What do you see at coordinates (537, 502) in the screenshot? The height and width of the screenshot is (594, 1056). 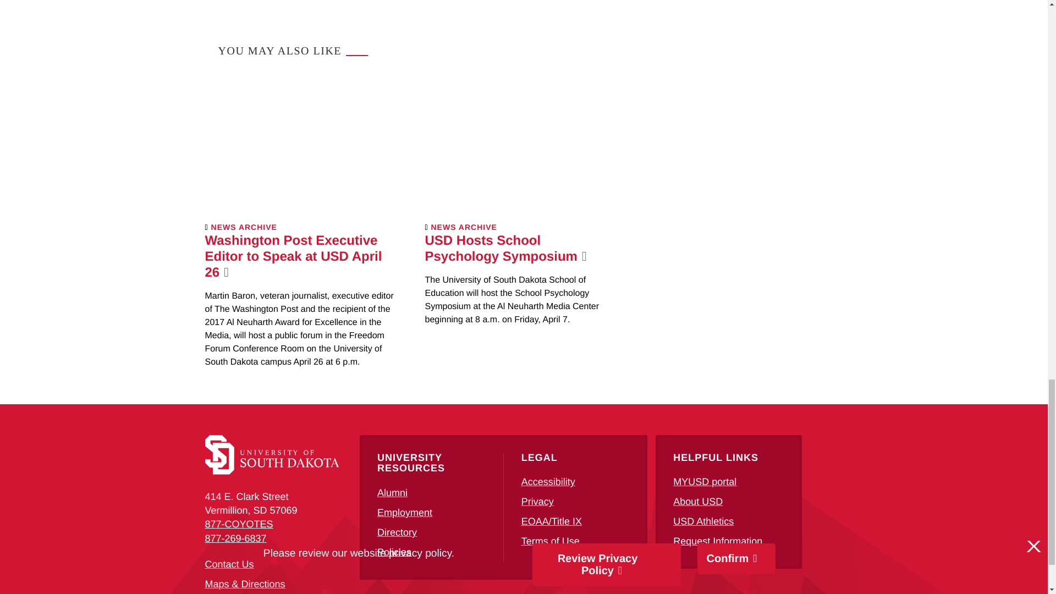 I see `Privacy` at bounding box center [537, 502].